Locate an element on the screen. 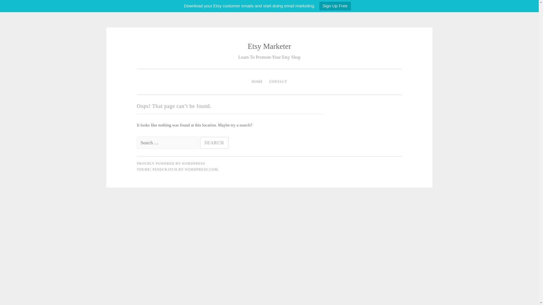 This screenshot has width=543, height=305. Search is located at coordinates (214, 143).